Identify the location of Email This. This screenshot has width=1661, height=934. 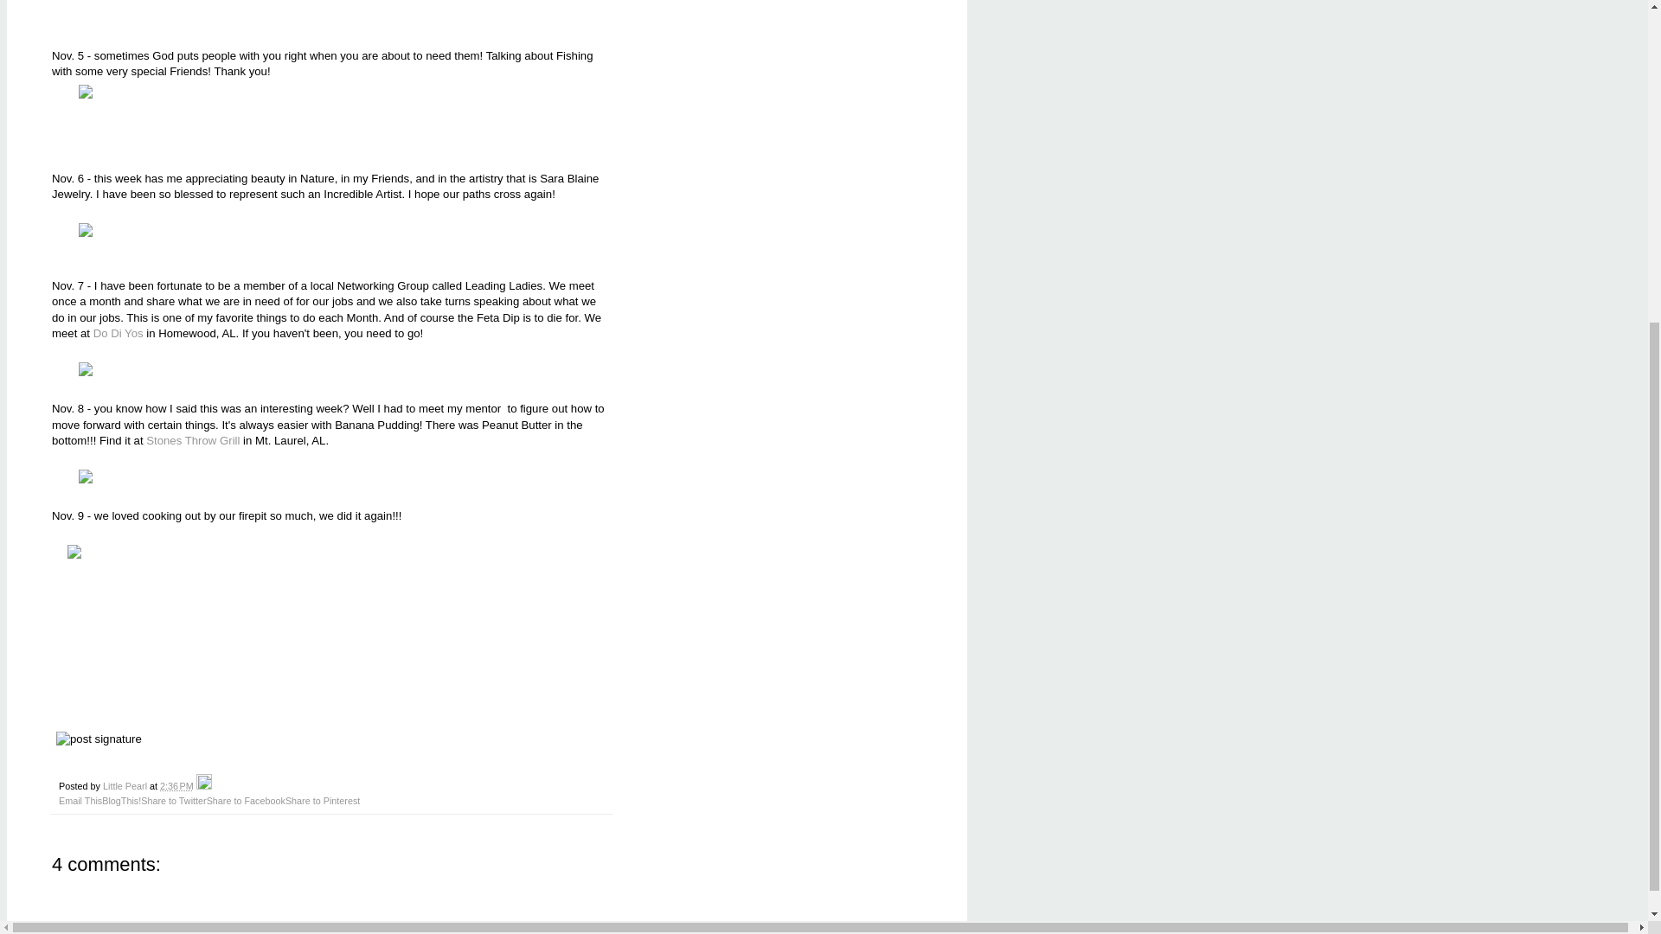
(80, 801).